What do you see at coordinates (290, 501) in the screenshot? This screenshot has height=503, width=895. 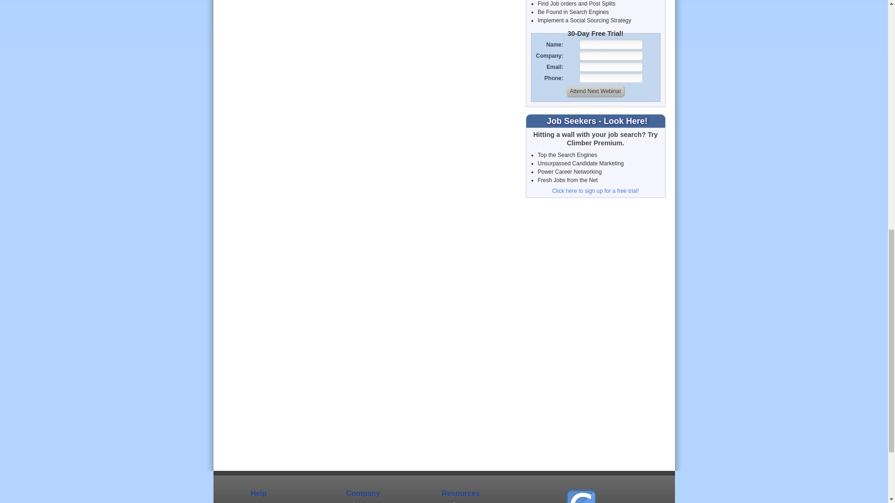 I see `FAQ` at bounding box center [290, 501].